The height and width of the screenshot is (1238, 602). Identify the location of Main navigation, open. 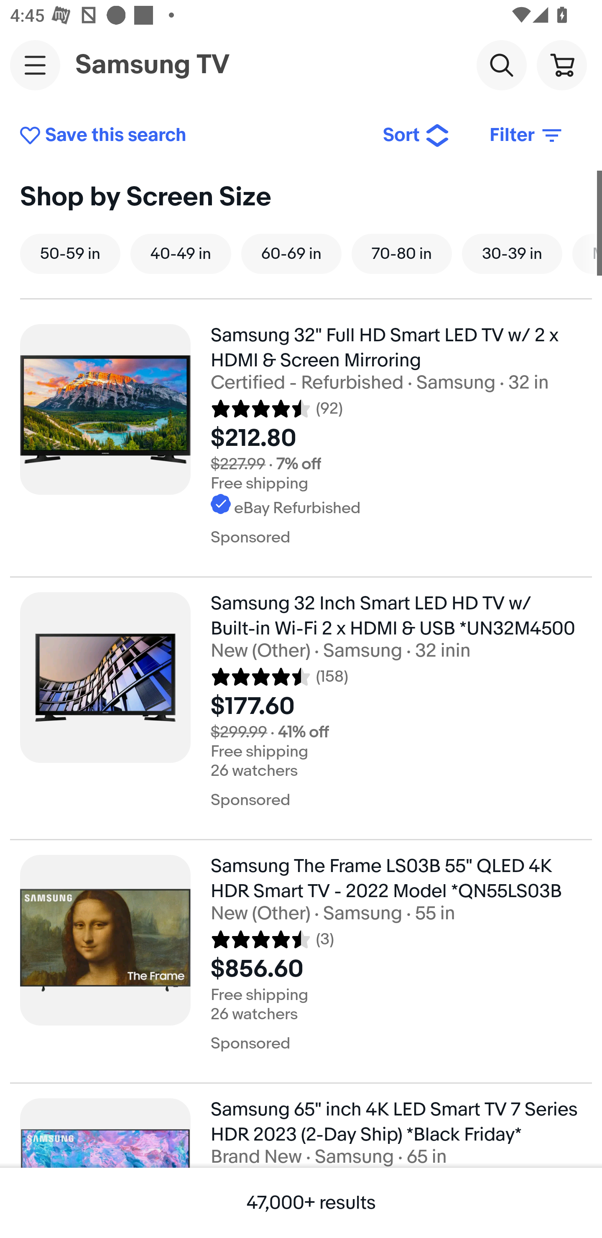
(35, 65).